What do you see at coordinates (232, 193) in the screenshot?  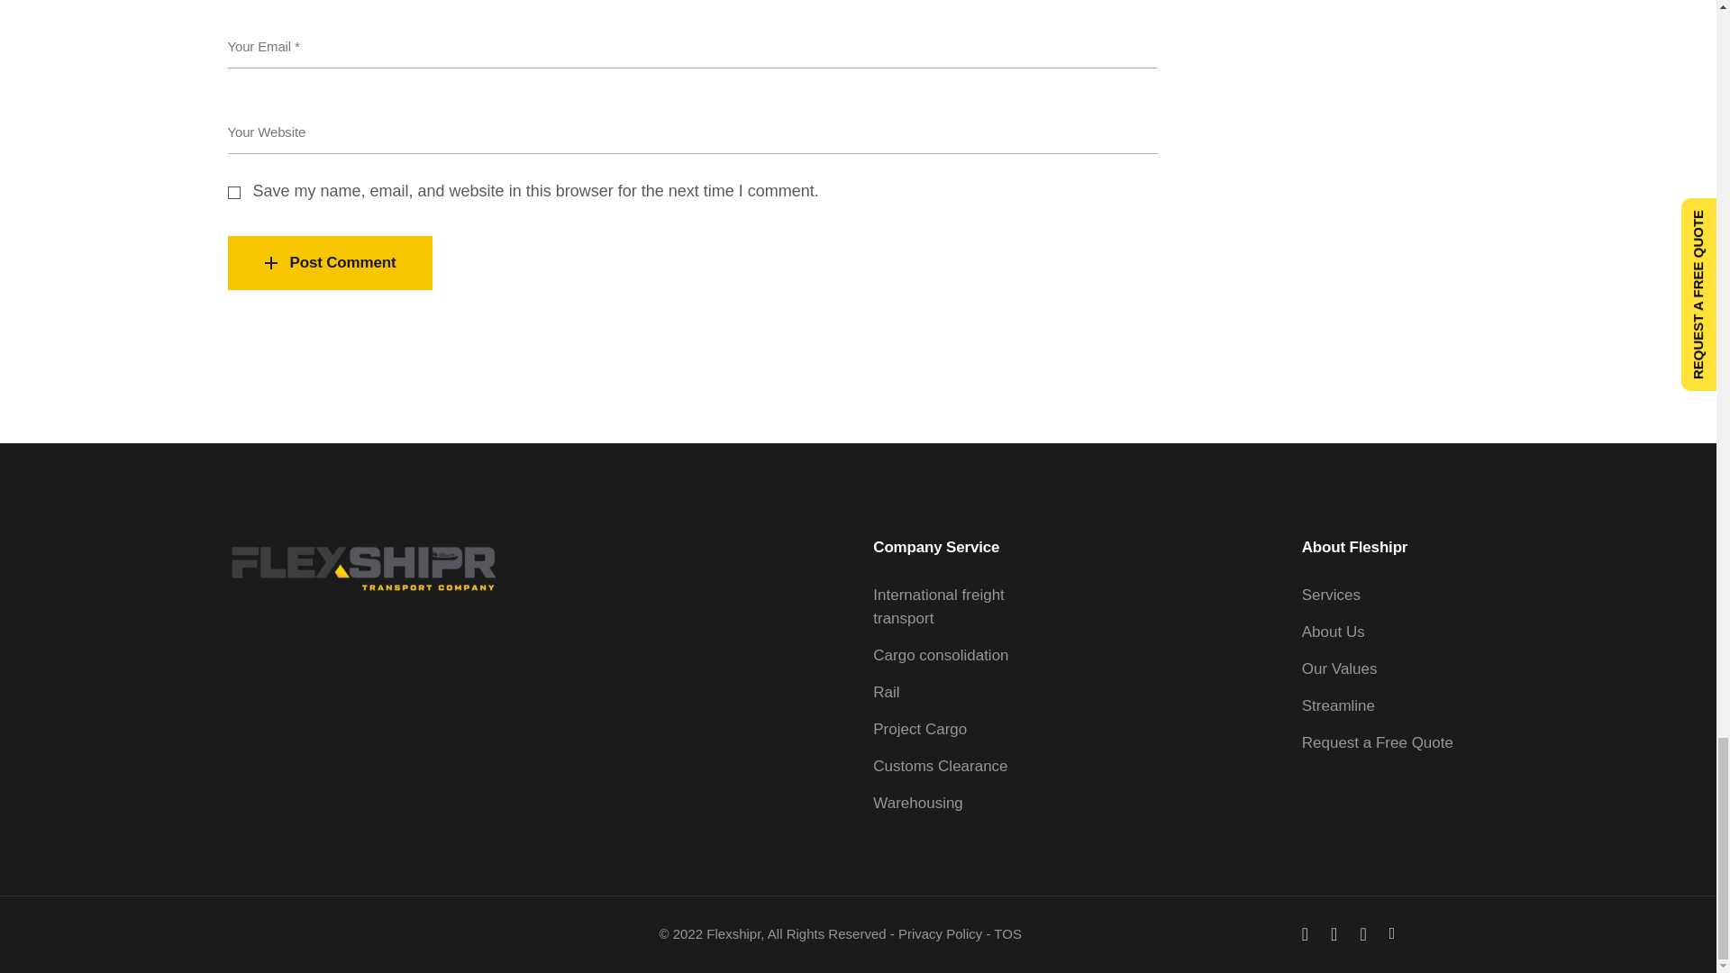 I see `yes` at bounding box center [232, 193].